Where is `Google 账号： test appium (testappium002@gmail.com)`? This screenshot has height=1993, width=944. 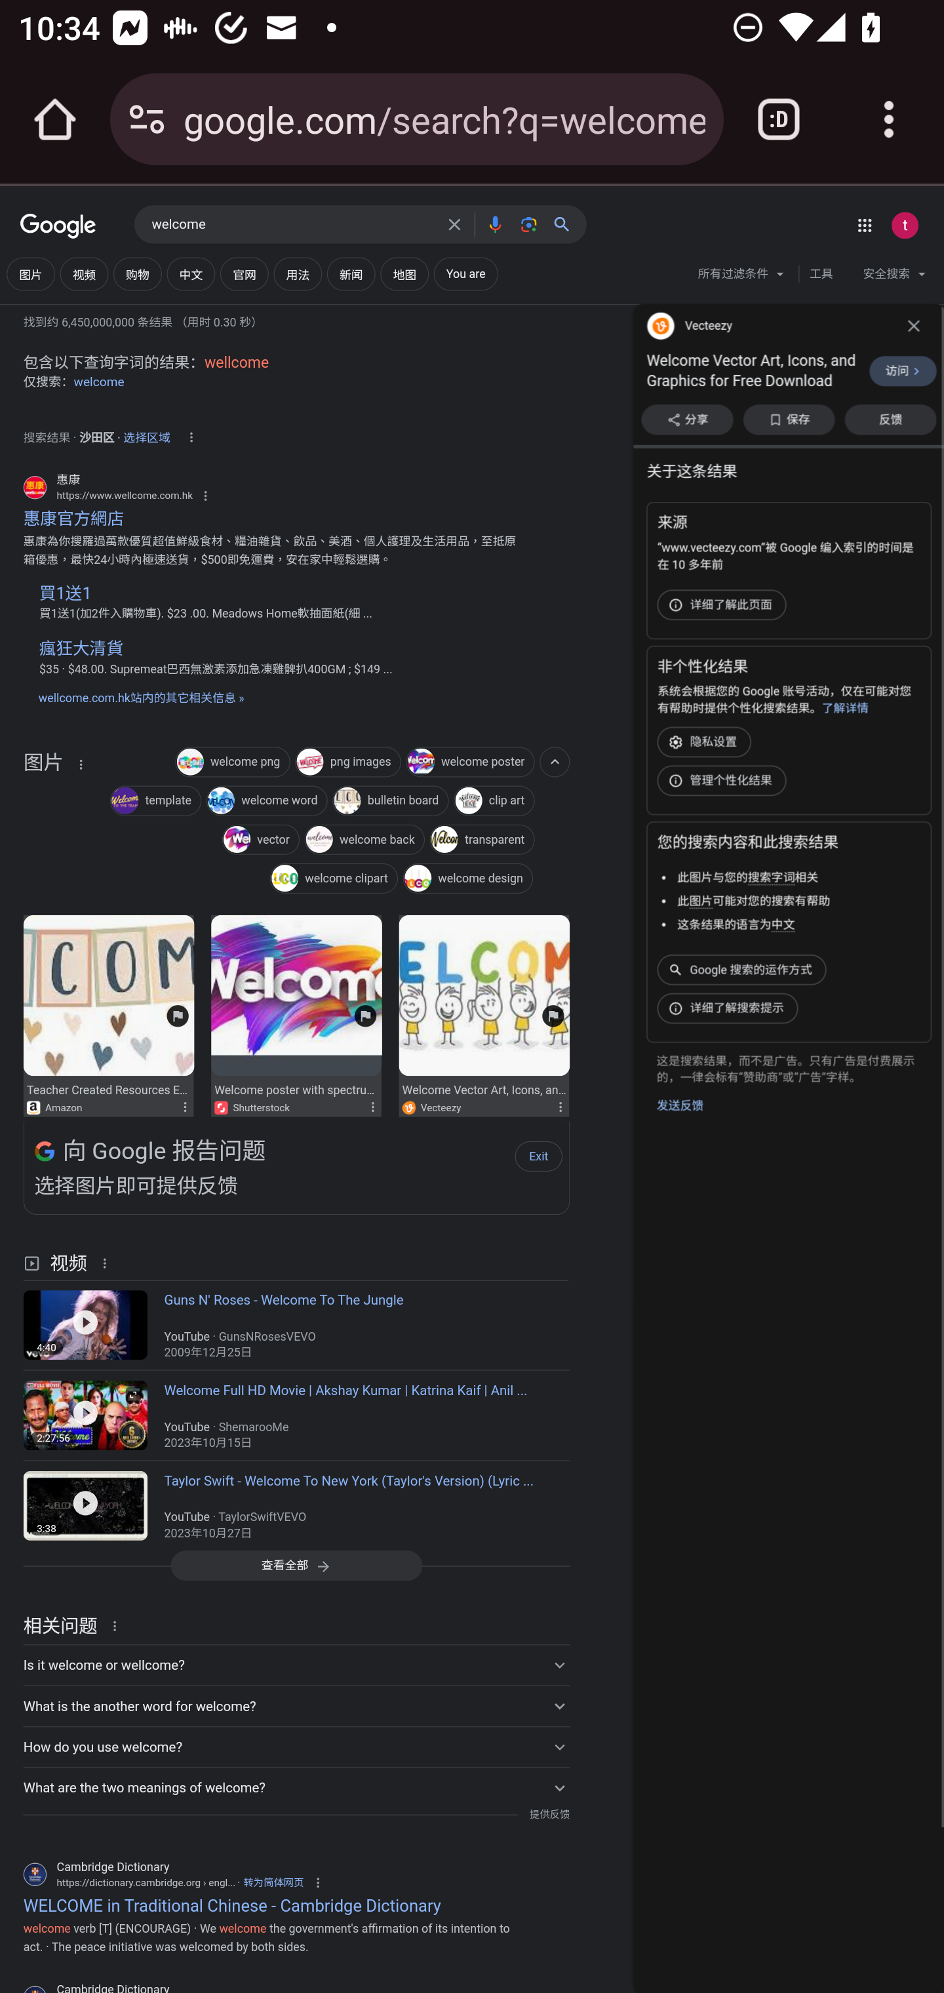 Google 账号： test appium (testappium002@gmail.com) is located at coordinates (905, 225).